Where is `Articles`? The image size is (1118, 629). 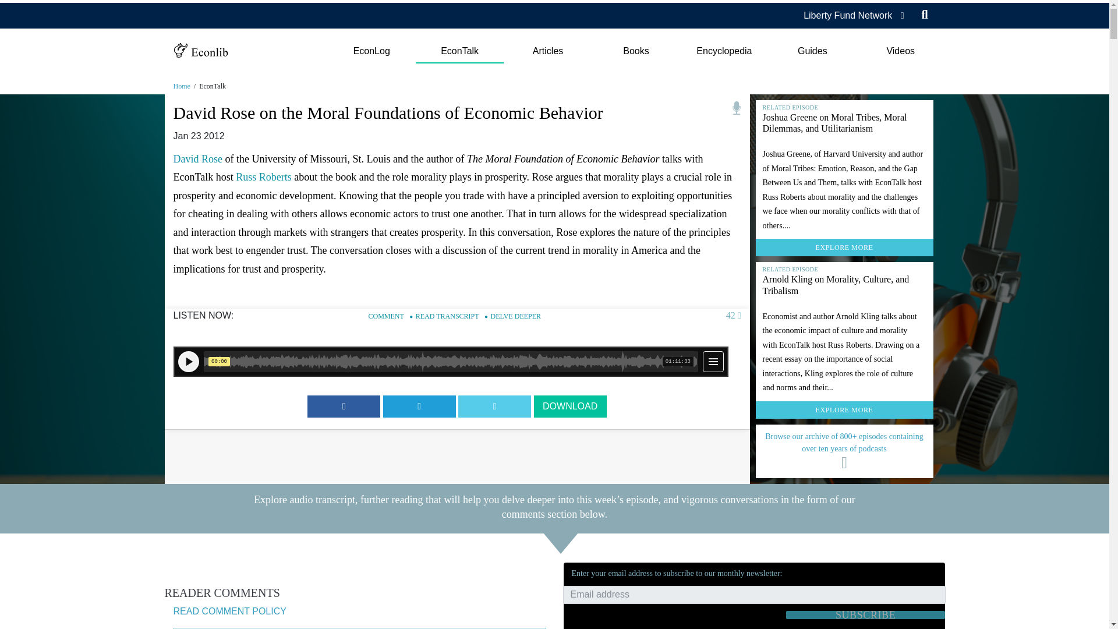
Articles is located at coordinates (547, 51).